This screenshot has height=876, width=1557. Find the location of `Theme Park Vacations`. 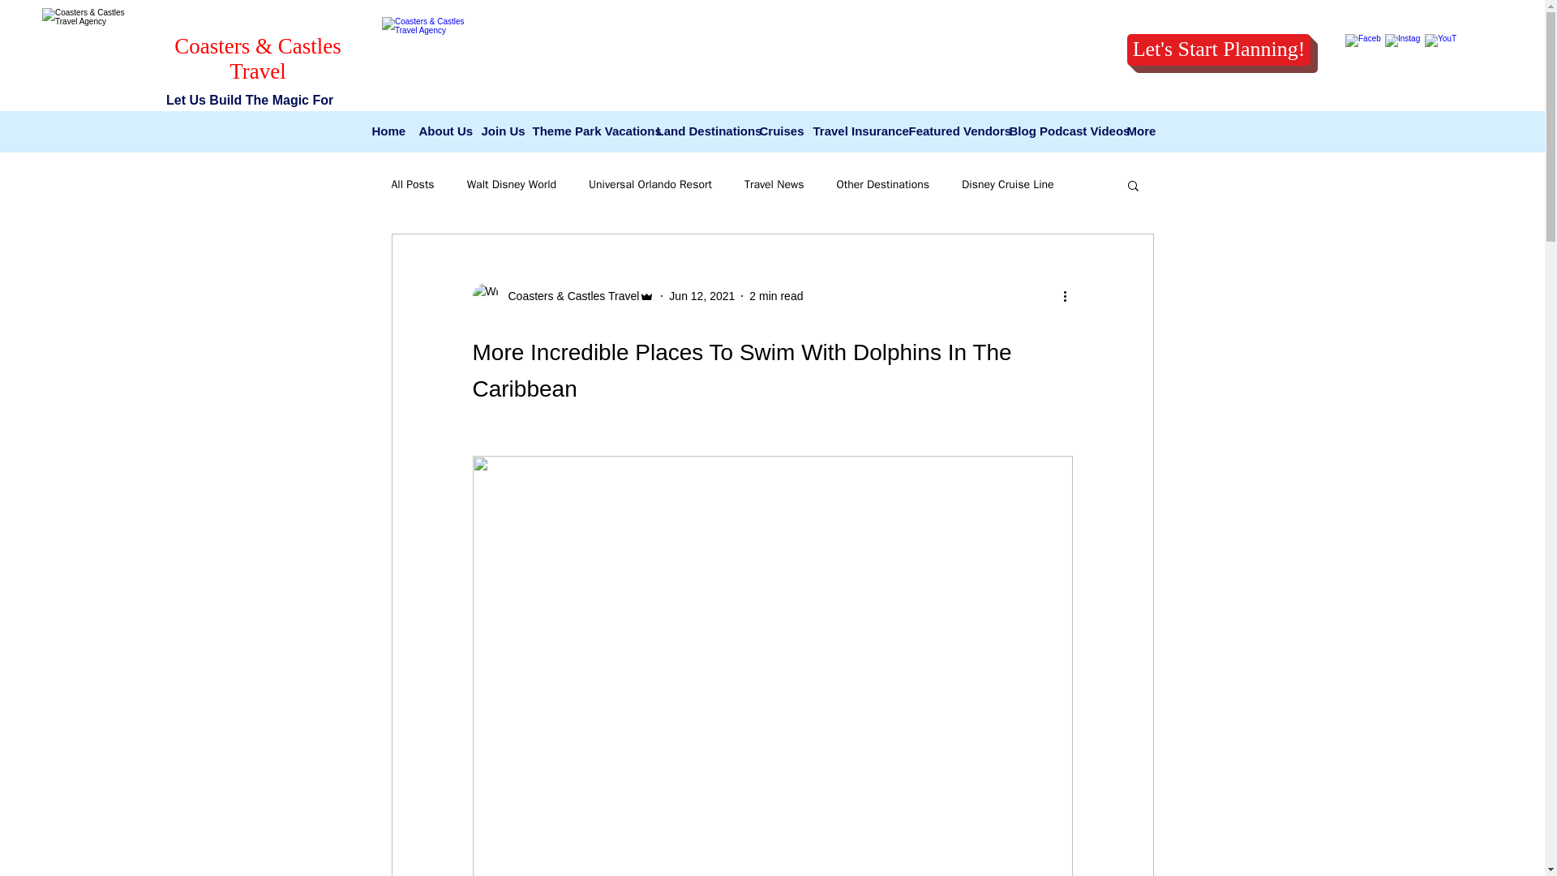

Theme Park Vacations is located at coordinates (585, 131).